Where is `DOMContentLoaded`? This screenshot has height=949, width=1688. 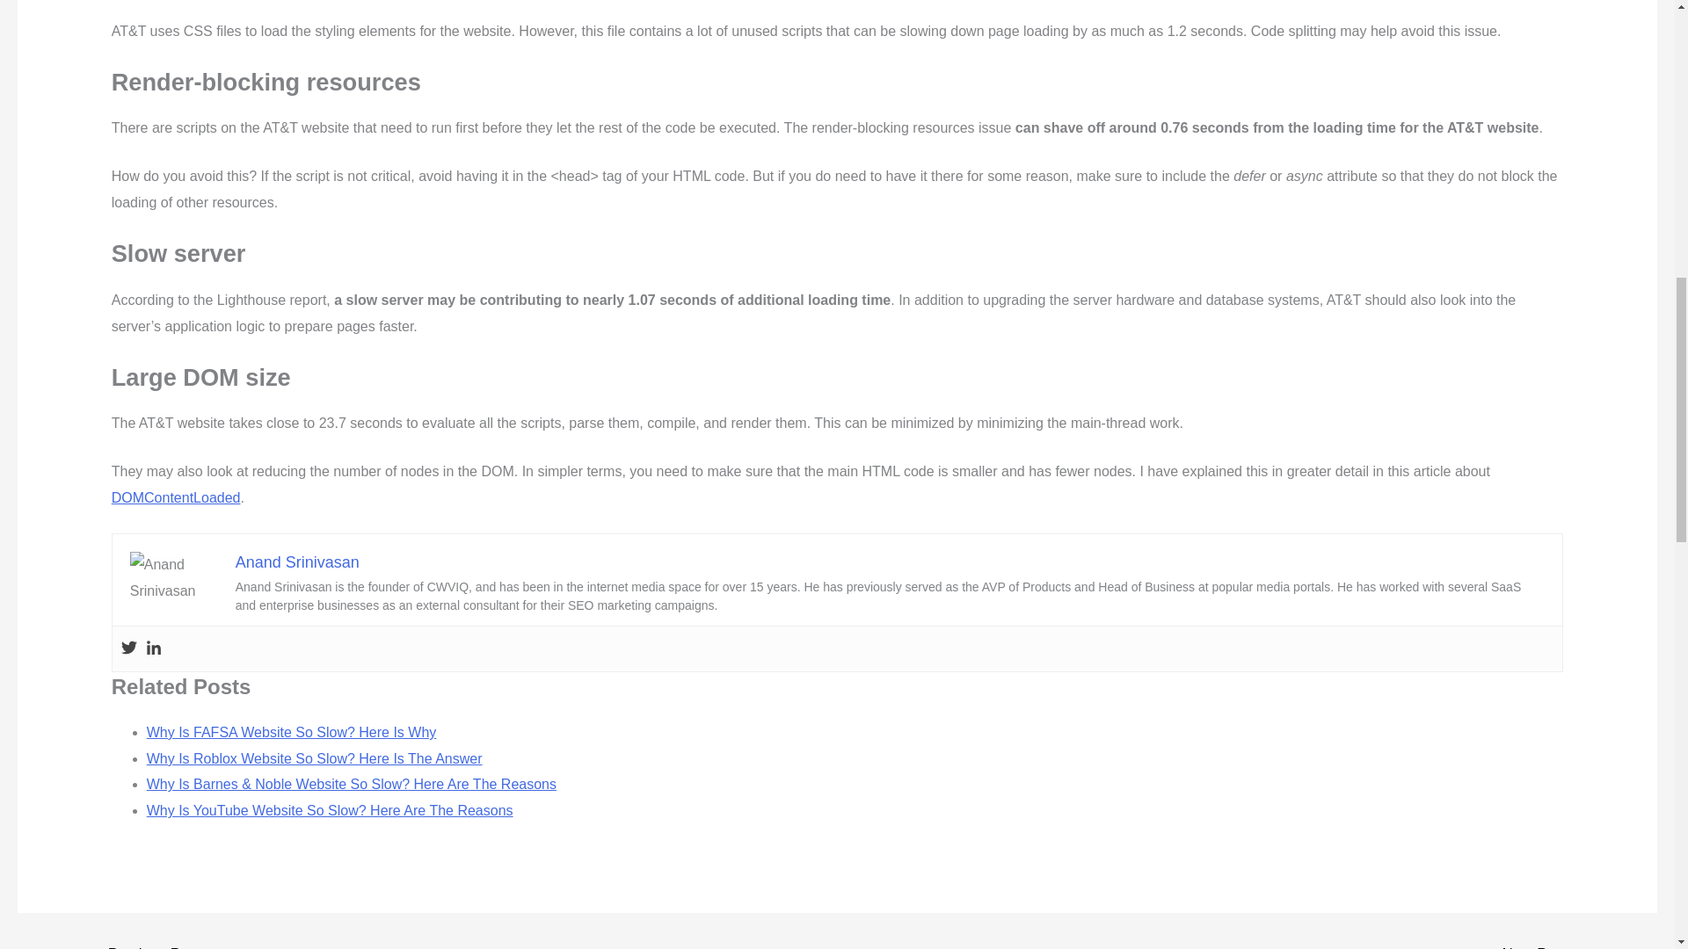 DOMContentLoaded is located at coordinates (176, 497).